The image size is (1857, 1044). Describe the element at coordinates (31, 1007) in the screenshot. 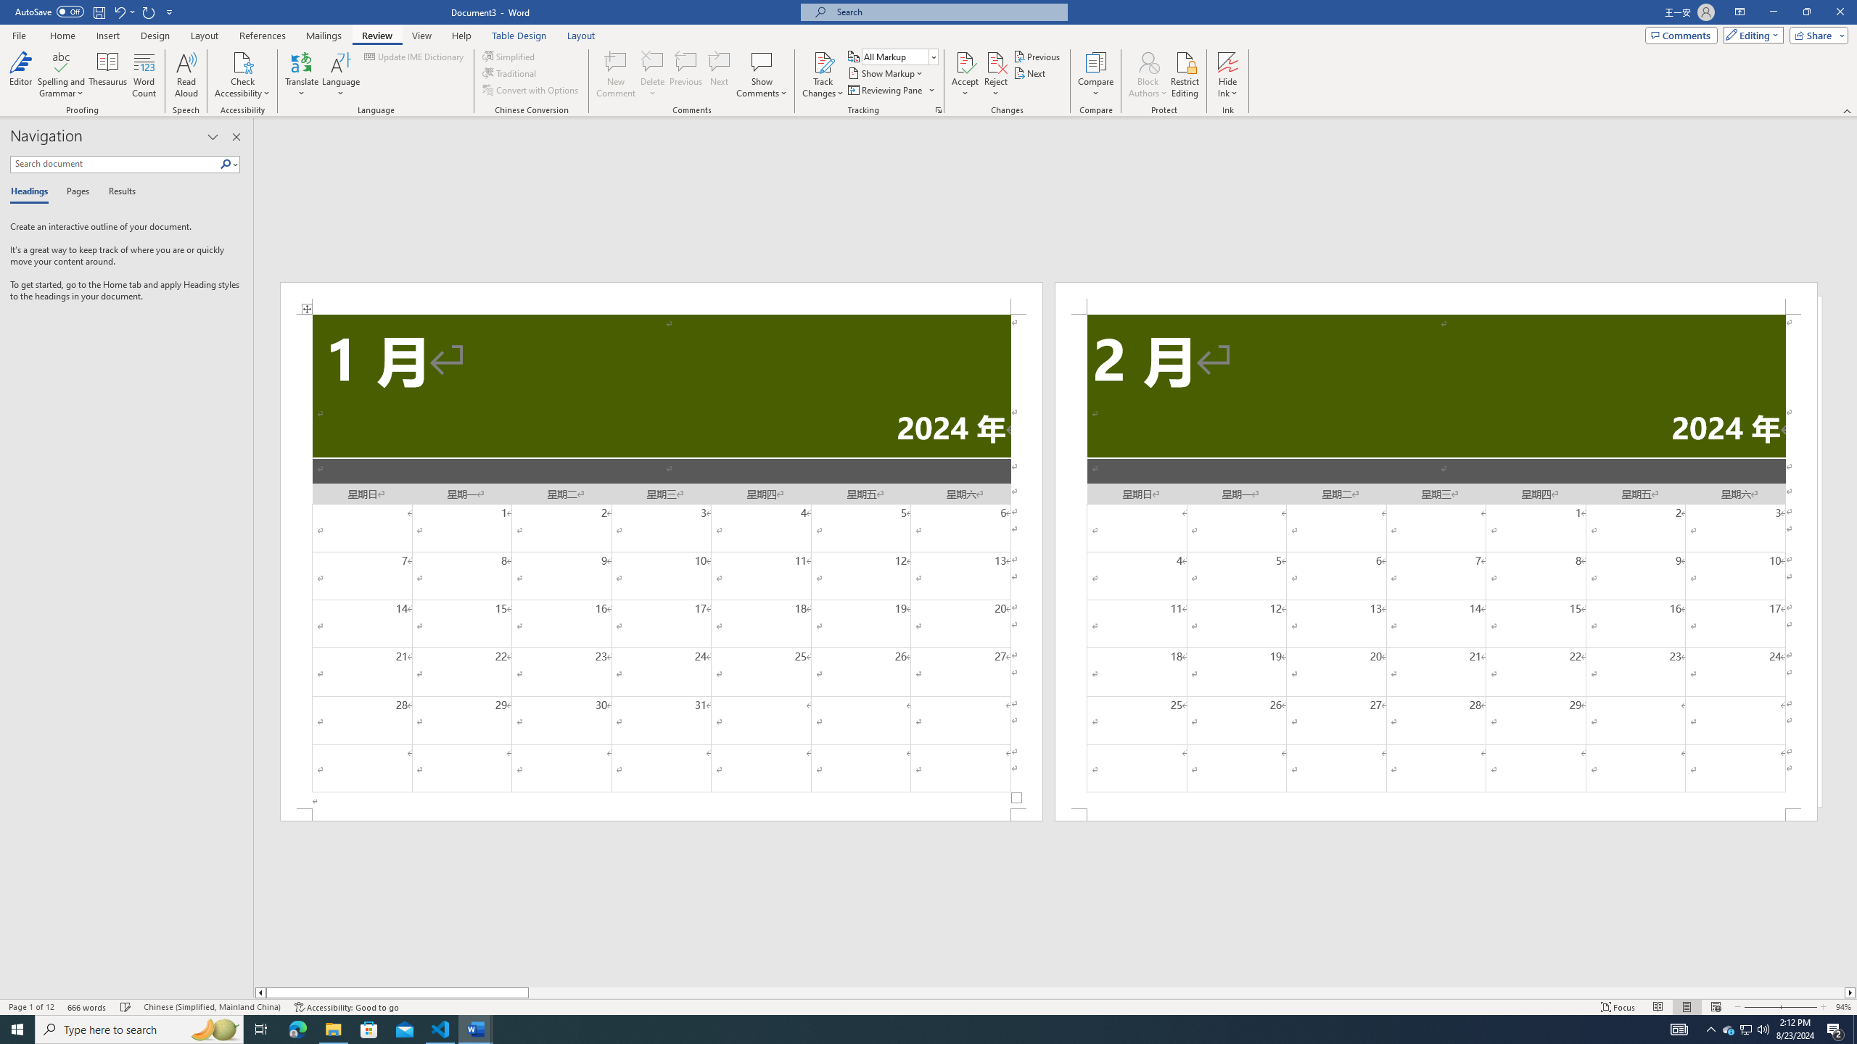

I see `Page Number Page 1 of 12` at that location.